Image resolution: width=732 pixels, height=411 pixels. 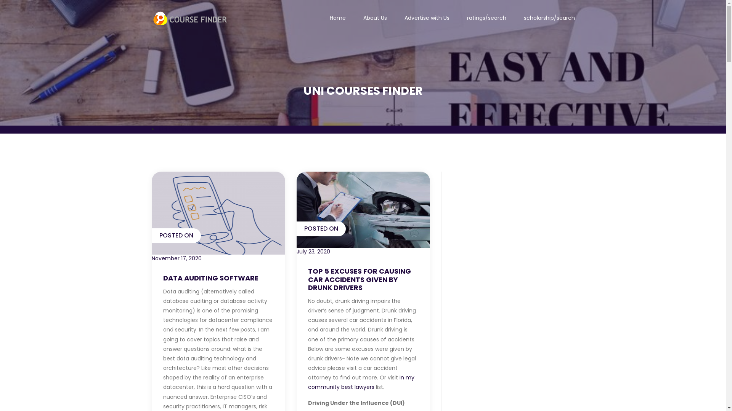 I want to click on Home, so click(x=337, y=18).